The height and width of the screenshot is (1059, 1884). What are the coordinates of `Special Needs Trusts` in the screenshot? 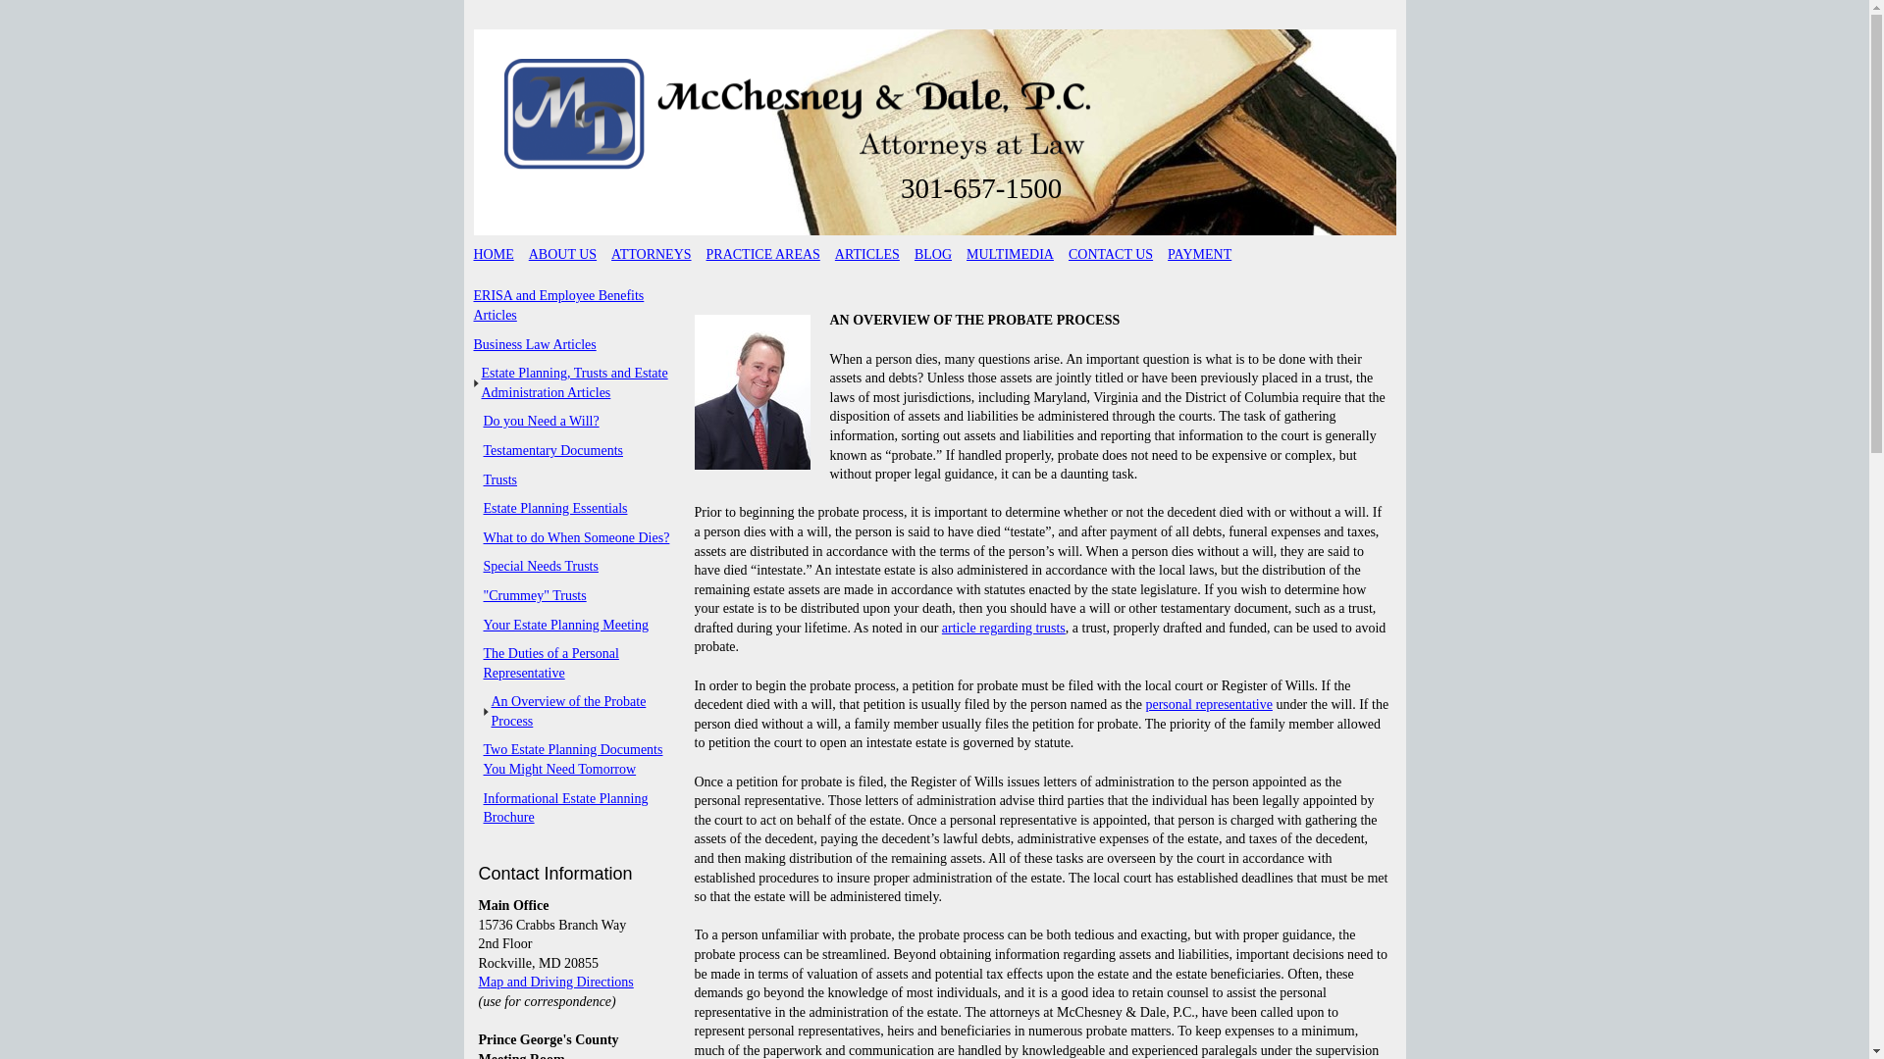 It's located at (575, 567).